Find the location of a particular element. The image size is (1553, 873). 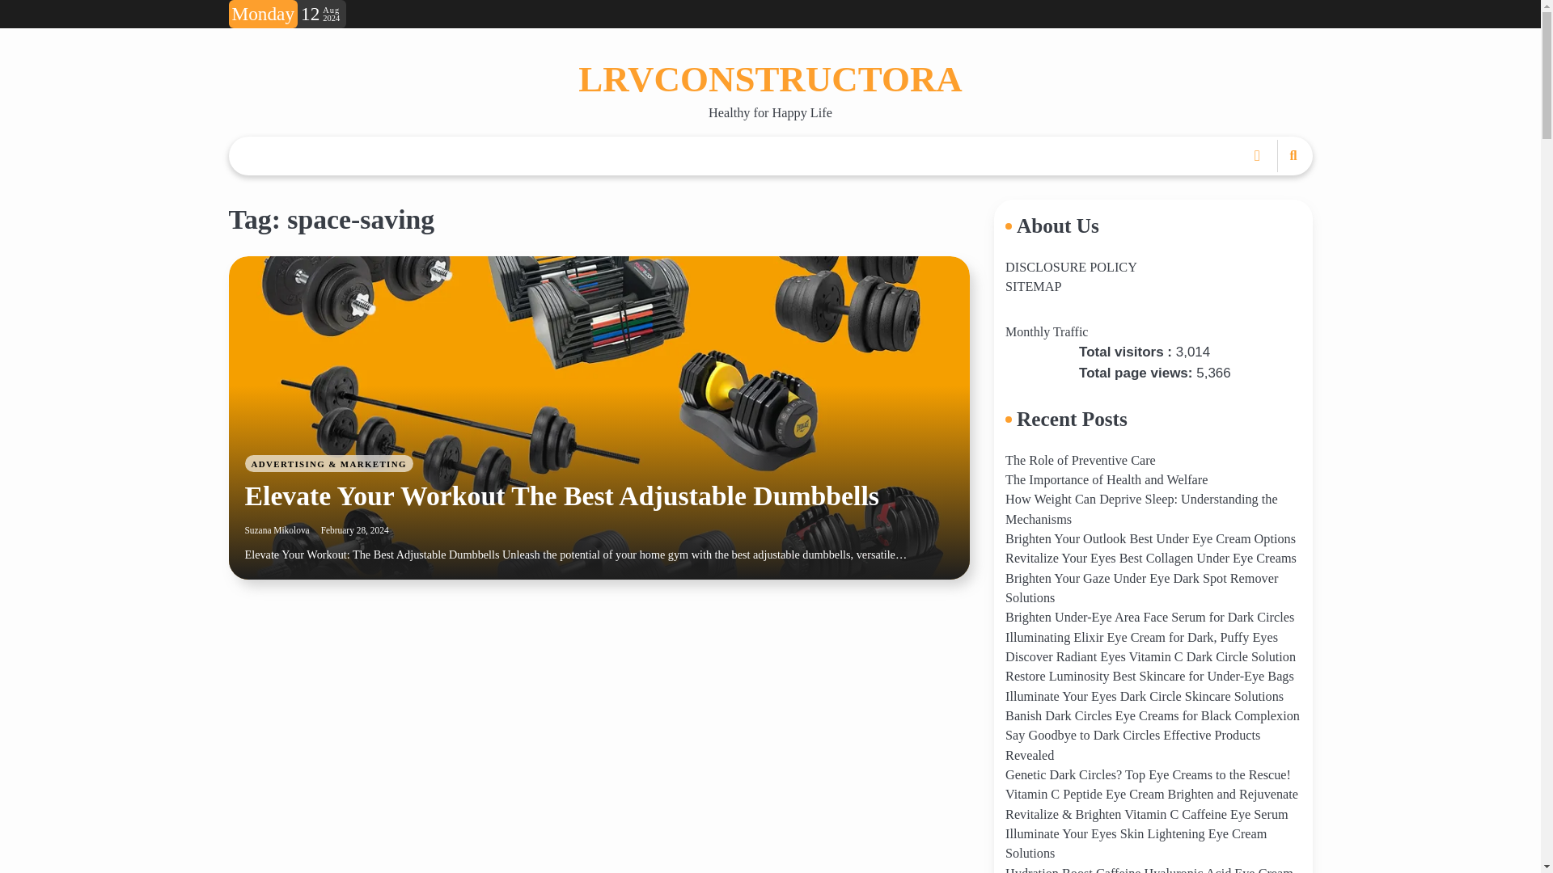

Suzana Mikolova is located at coordinates (277, 530).